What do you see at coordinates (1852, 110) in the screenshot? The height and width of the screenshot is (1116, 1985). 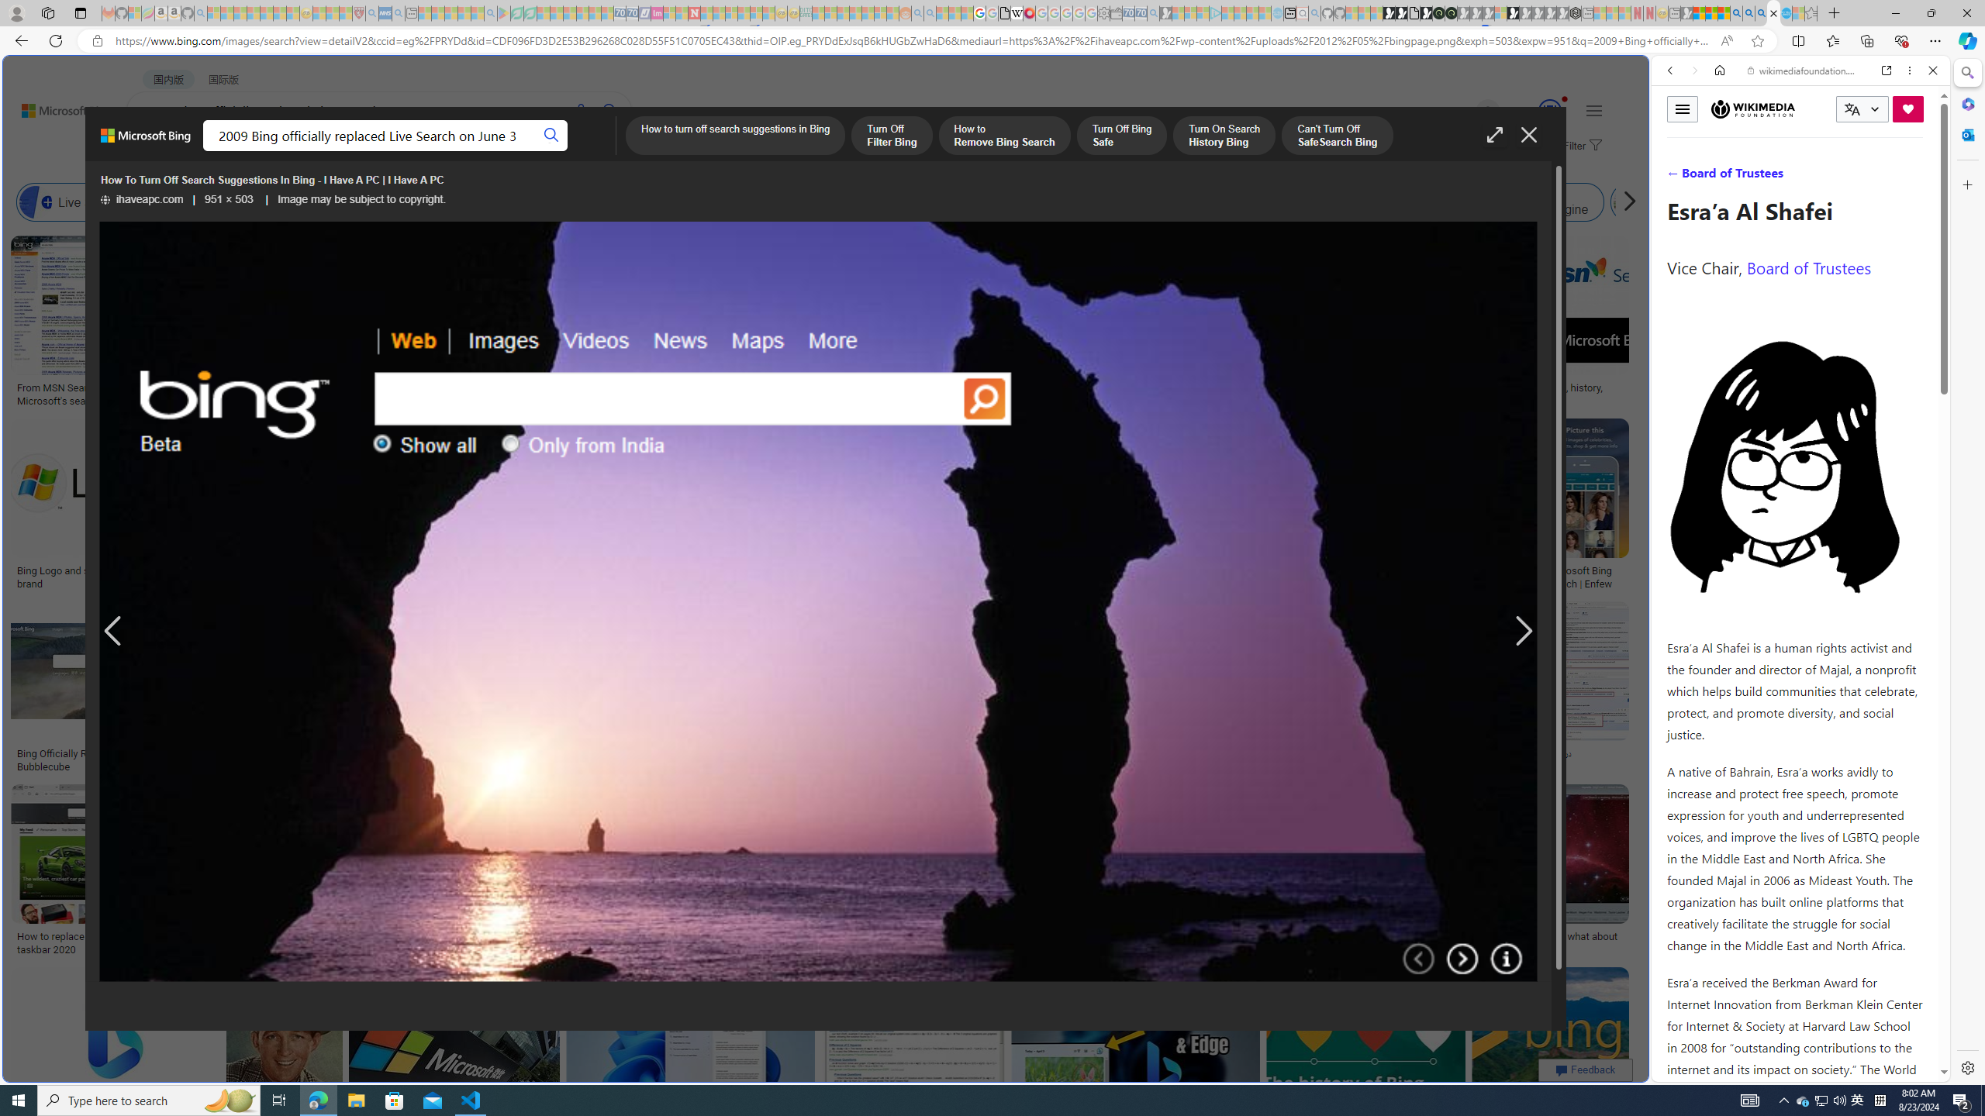 I see `Class: i icon icon-translate language-switcher__icon` at bounding box center [1852, 110].